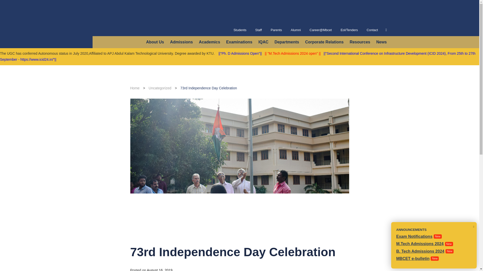 This screenshot has height=271, width=483. I want to click on Academics, so click(210, 42).